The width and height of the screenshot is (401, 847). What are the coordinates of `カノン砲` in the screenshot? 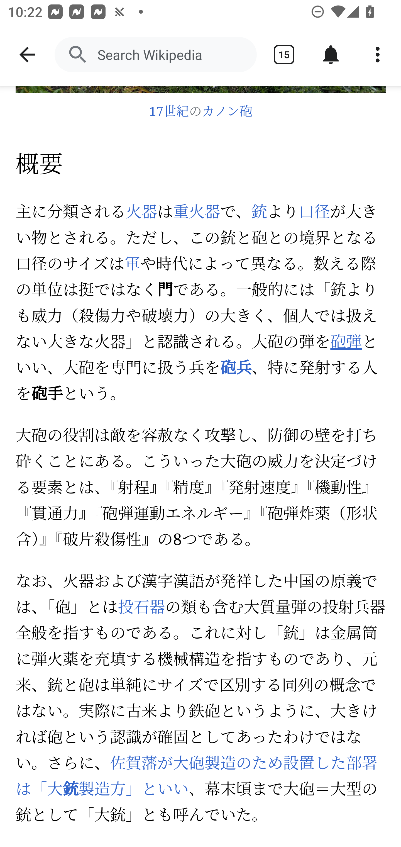 It's located at (227, 113).